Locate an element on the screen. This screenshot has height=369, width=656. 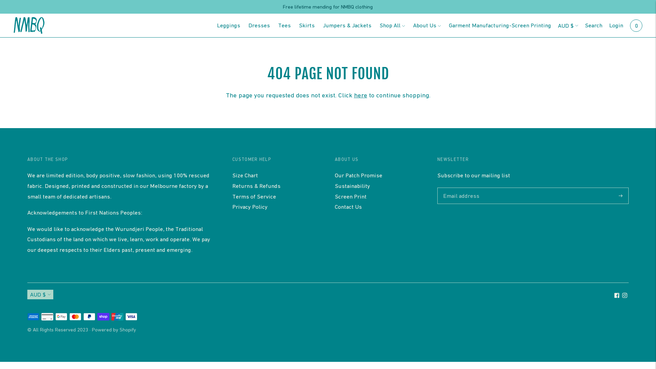
0 is located at coordinates (636, 25).